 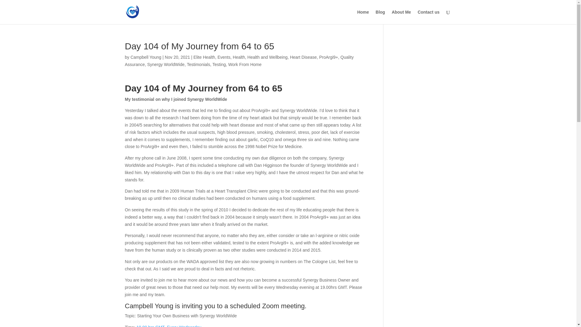 I want to click on Quality Assurance, so click(x=239, y=61).